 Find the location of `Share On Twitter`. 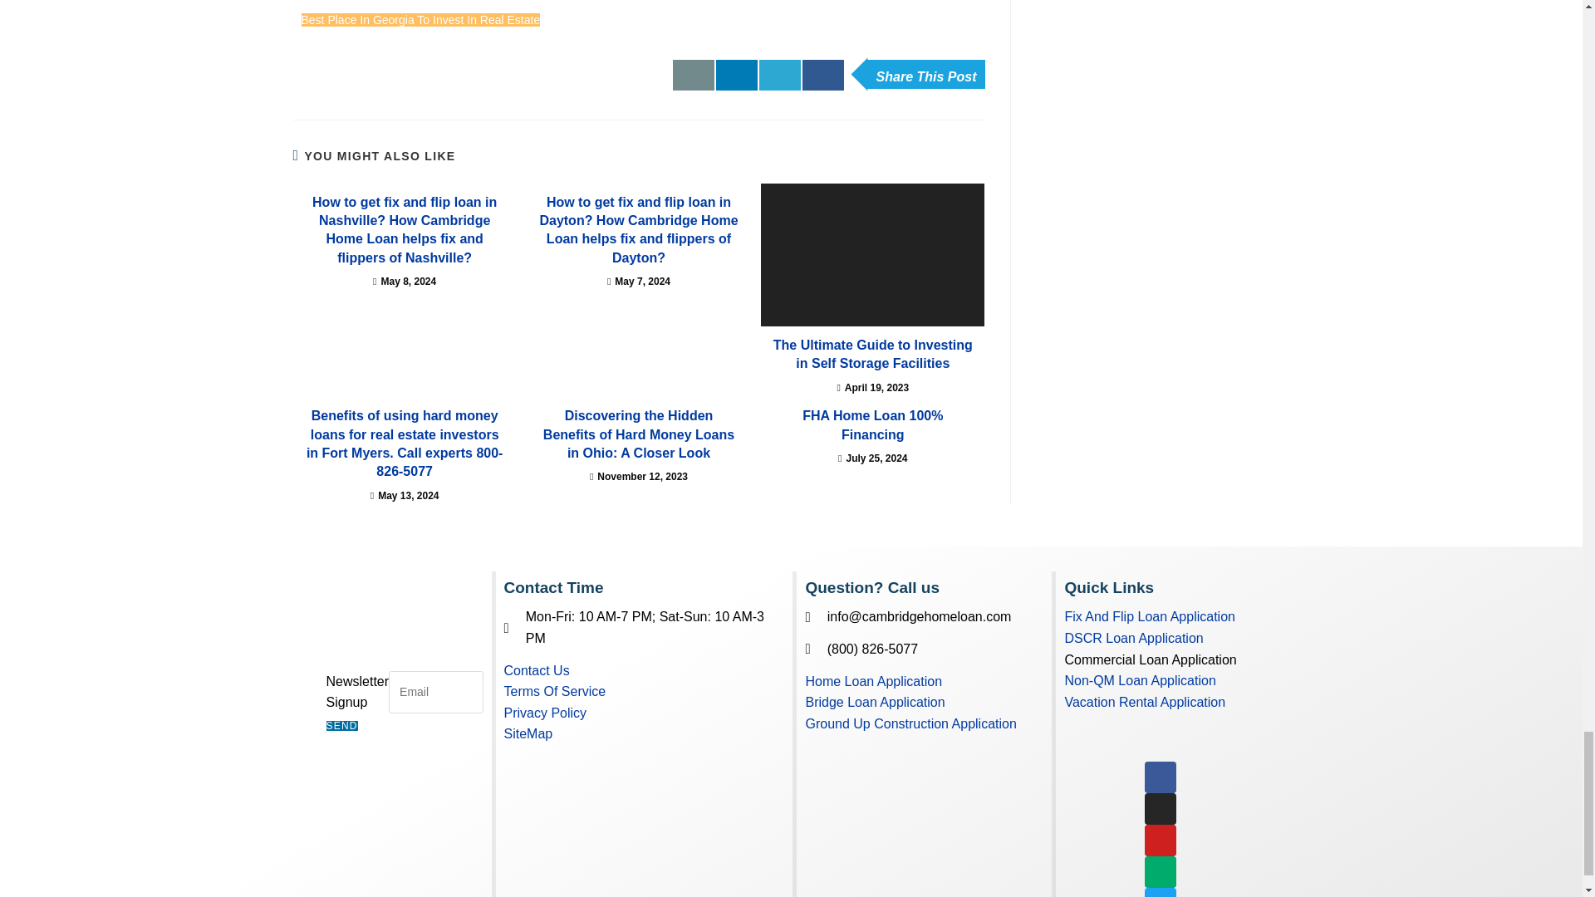

Share On Twitter is located at coordinates (779, 76).